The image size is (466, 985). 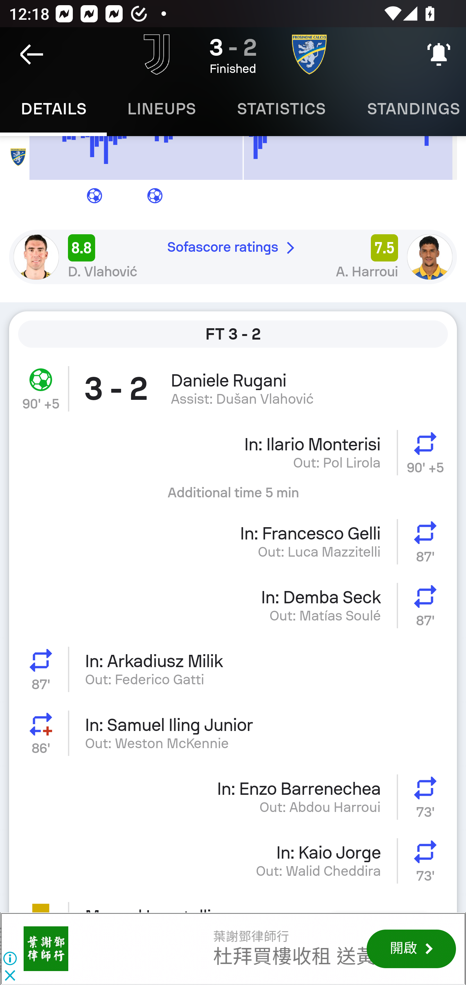 I want to click on Navigate up, so click(x=32, y=54).